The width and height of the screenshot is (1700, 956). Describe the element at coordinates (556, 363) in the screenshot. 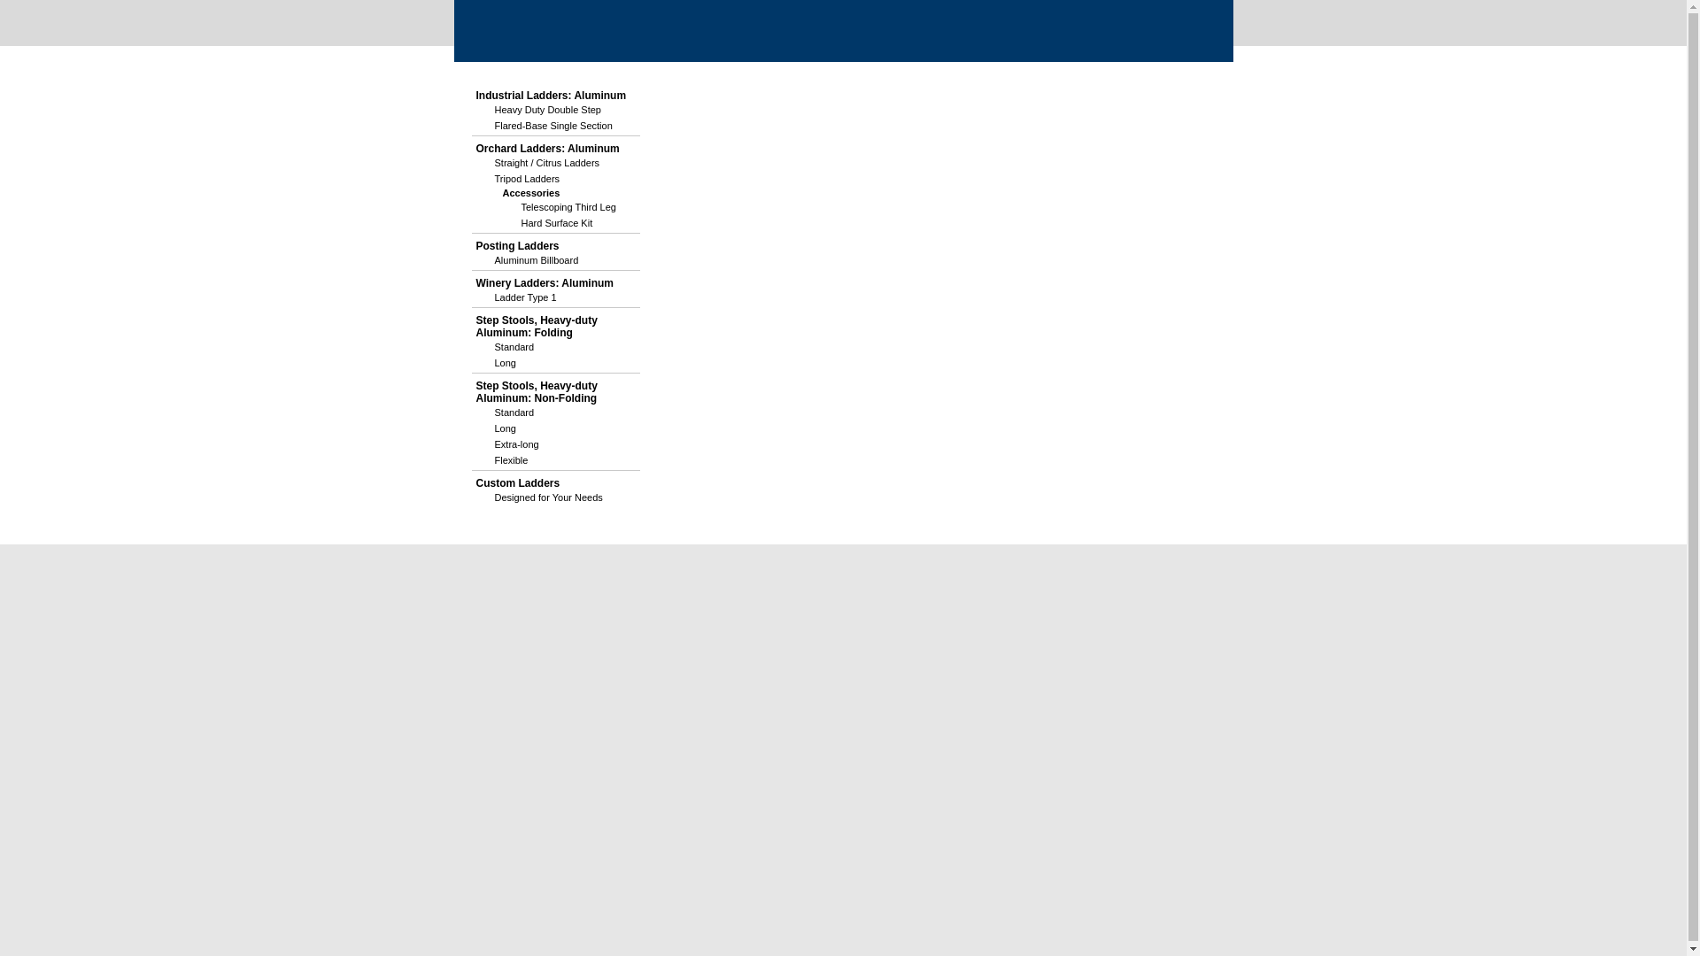

I see `Long` at that location.